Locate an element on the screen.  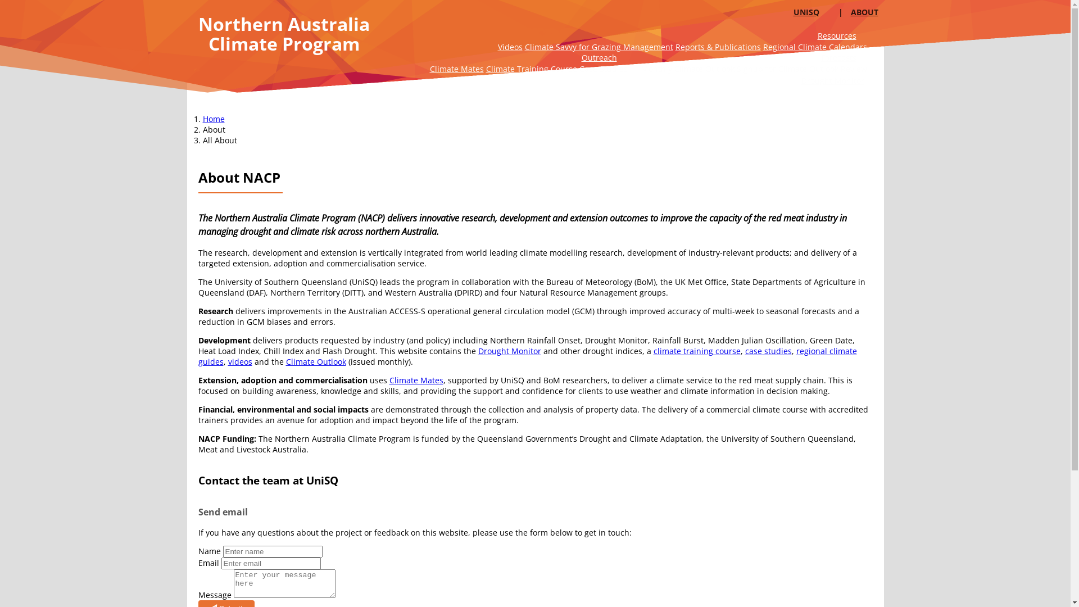
ABOUT is located at coordinates (864, 12).